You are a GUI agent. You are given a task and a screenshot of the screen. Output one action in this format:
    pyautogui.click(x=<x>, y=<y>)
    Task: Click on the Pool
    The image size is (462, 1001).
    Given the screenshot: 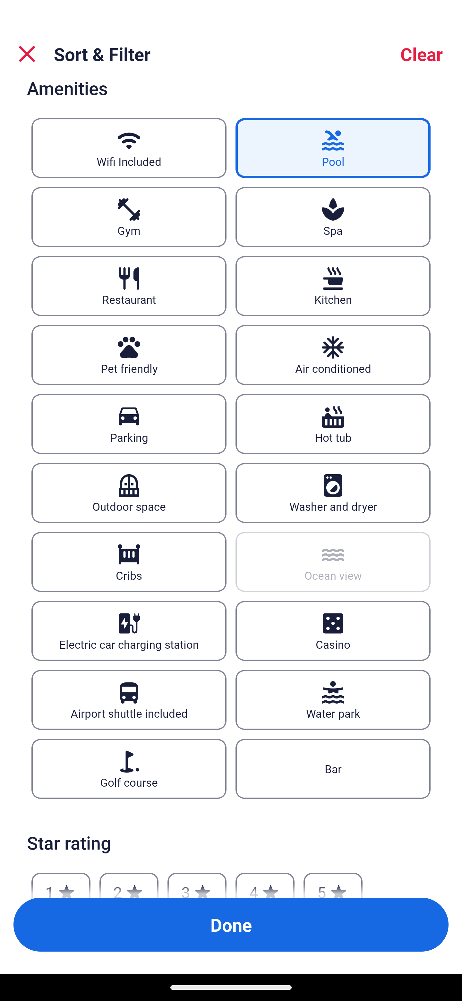 What is the action you would take?
    pyautogui.click(x=333, y=148)
    